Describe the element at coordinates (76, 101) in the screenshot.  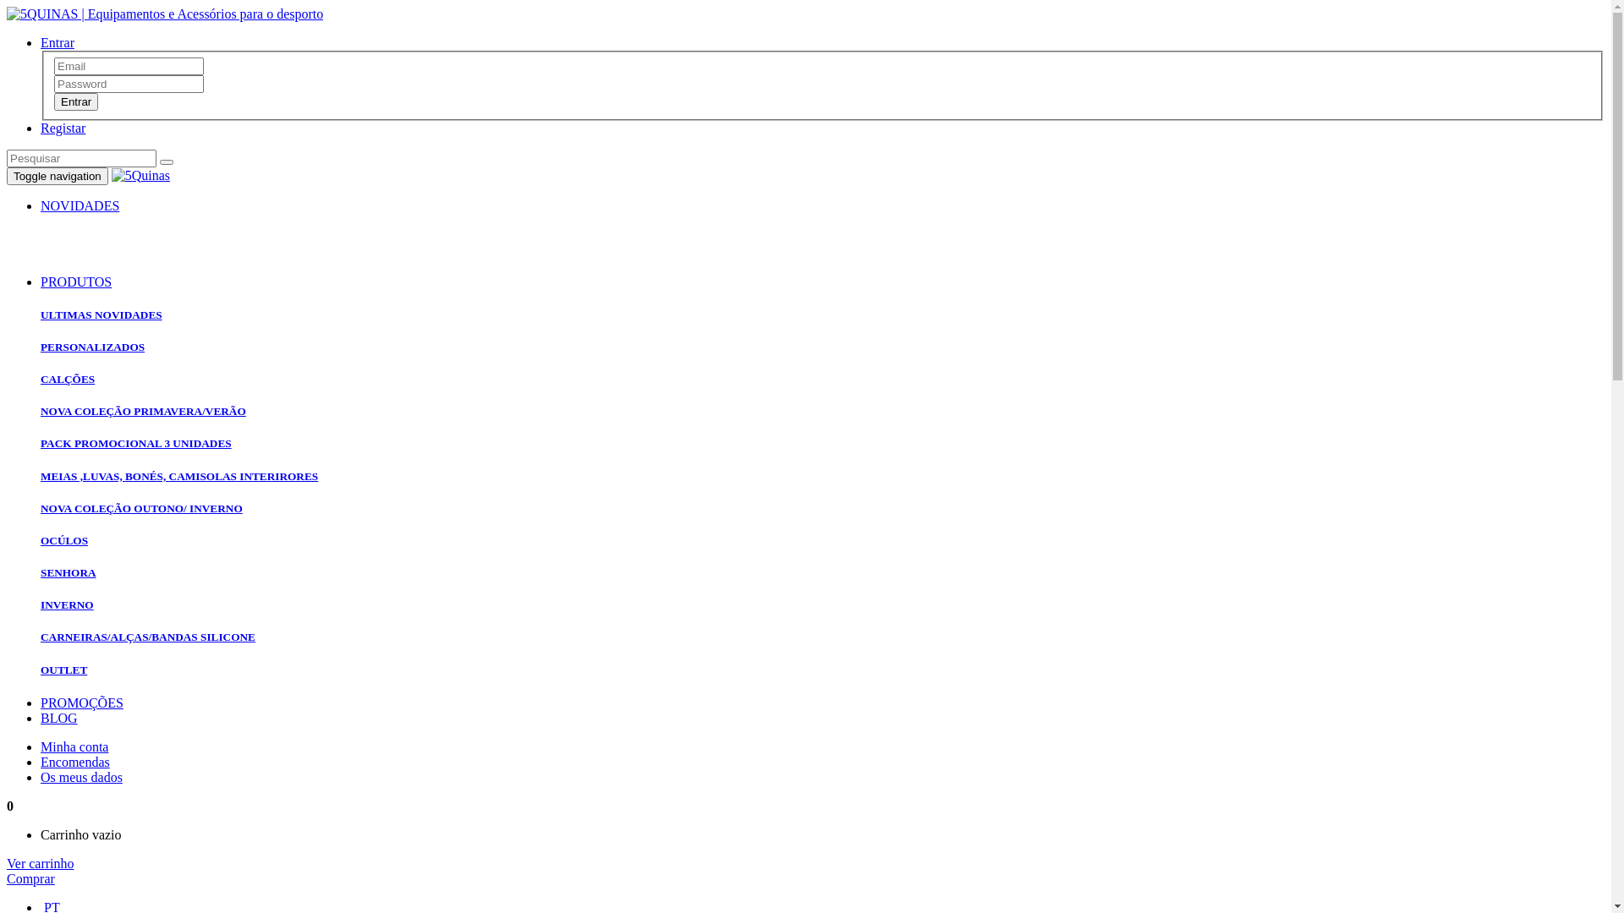
I see `Entrar` at that location.